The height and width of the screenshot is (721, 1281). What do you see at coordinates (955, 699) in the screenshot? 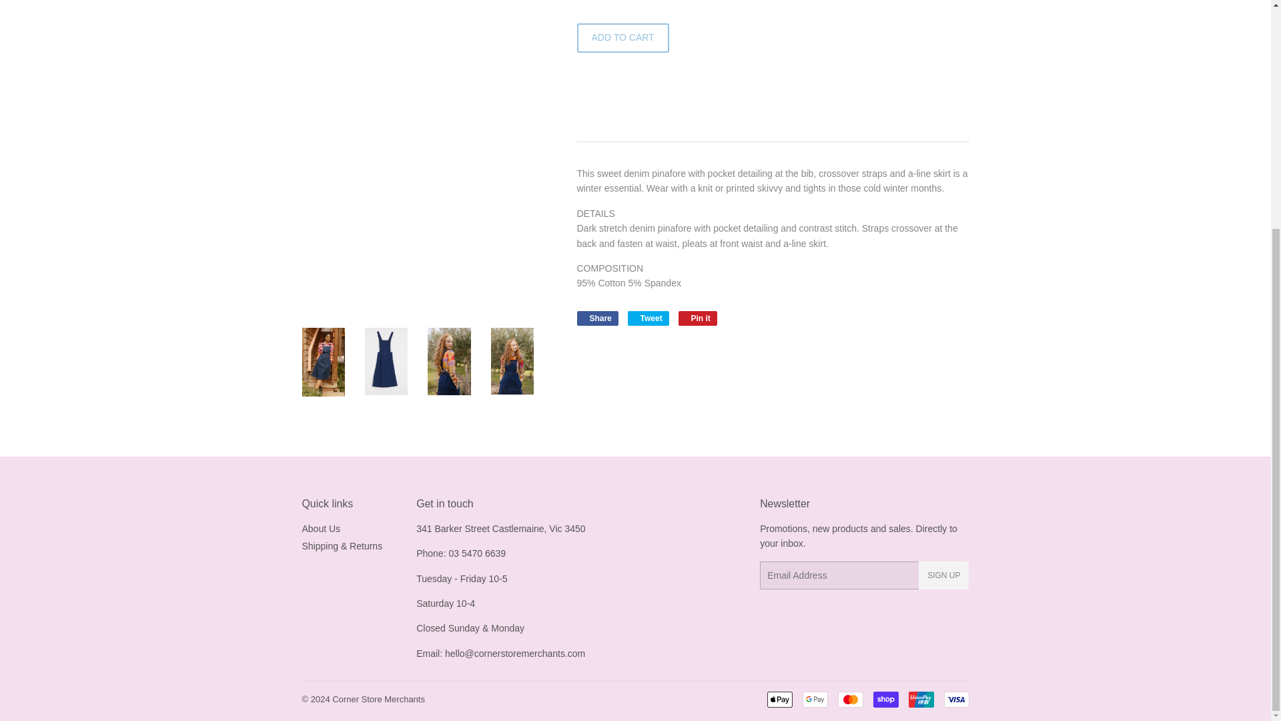
I see `Visa` at bounding box center [955, 699].